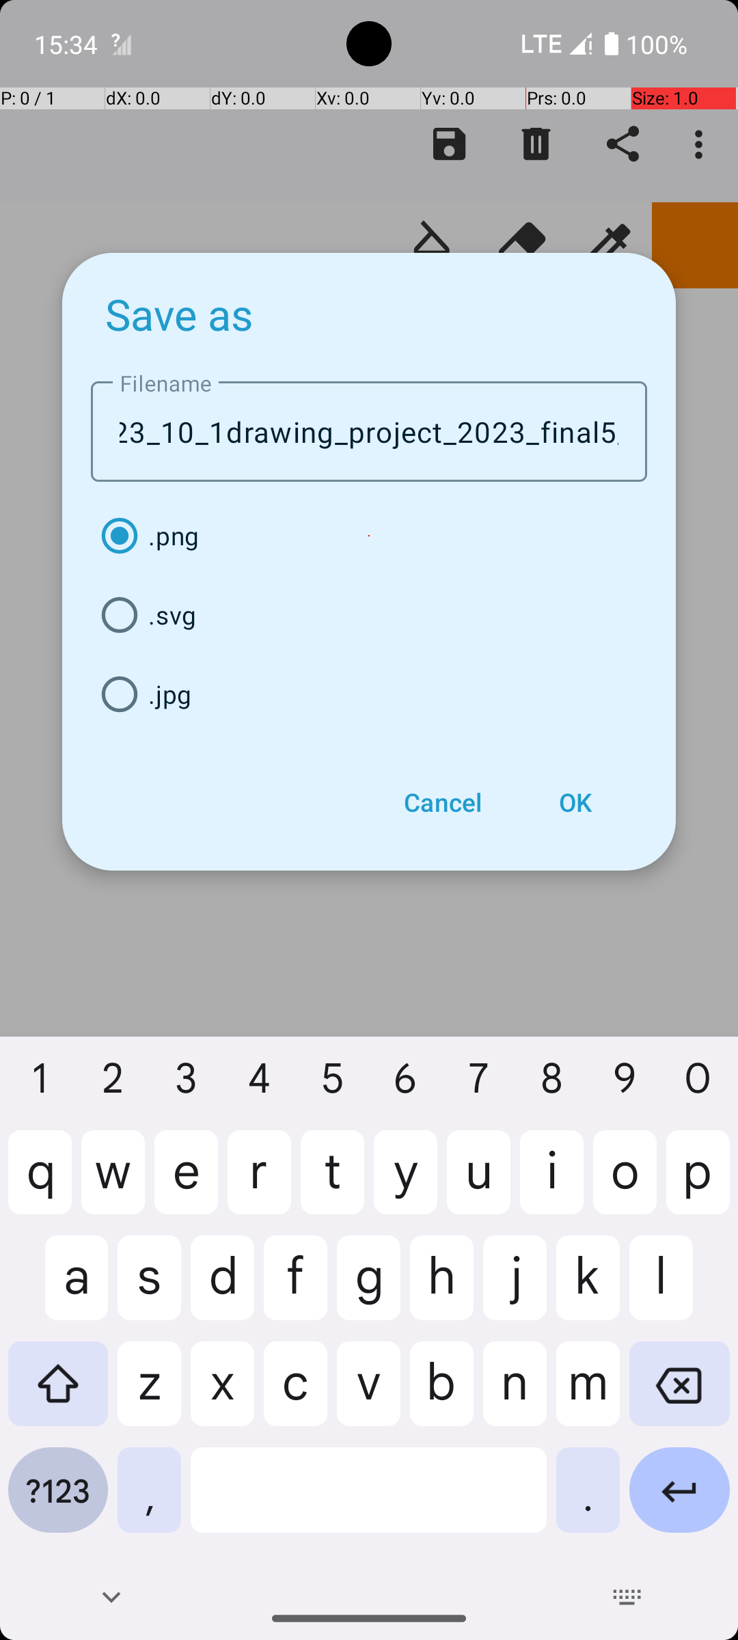 The width and height of the screenshot is (738, 1640). I want to click on image_2023_10_1drawing_project_2023_final5_15_34_07, so click(369, 432).